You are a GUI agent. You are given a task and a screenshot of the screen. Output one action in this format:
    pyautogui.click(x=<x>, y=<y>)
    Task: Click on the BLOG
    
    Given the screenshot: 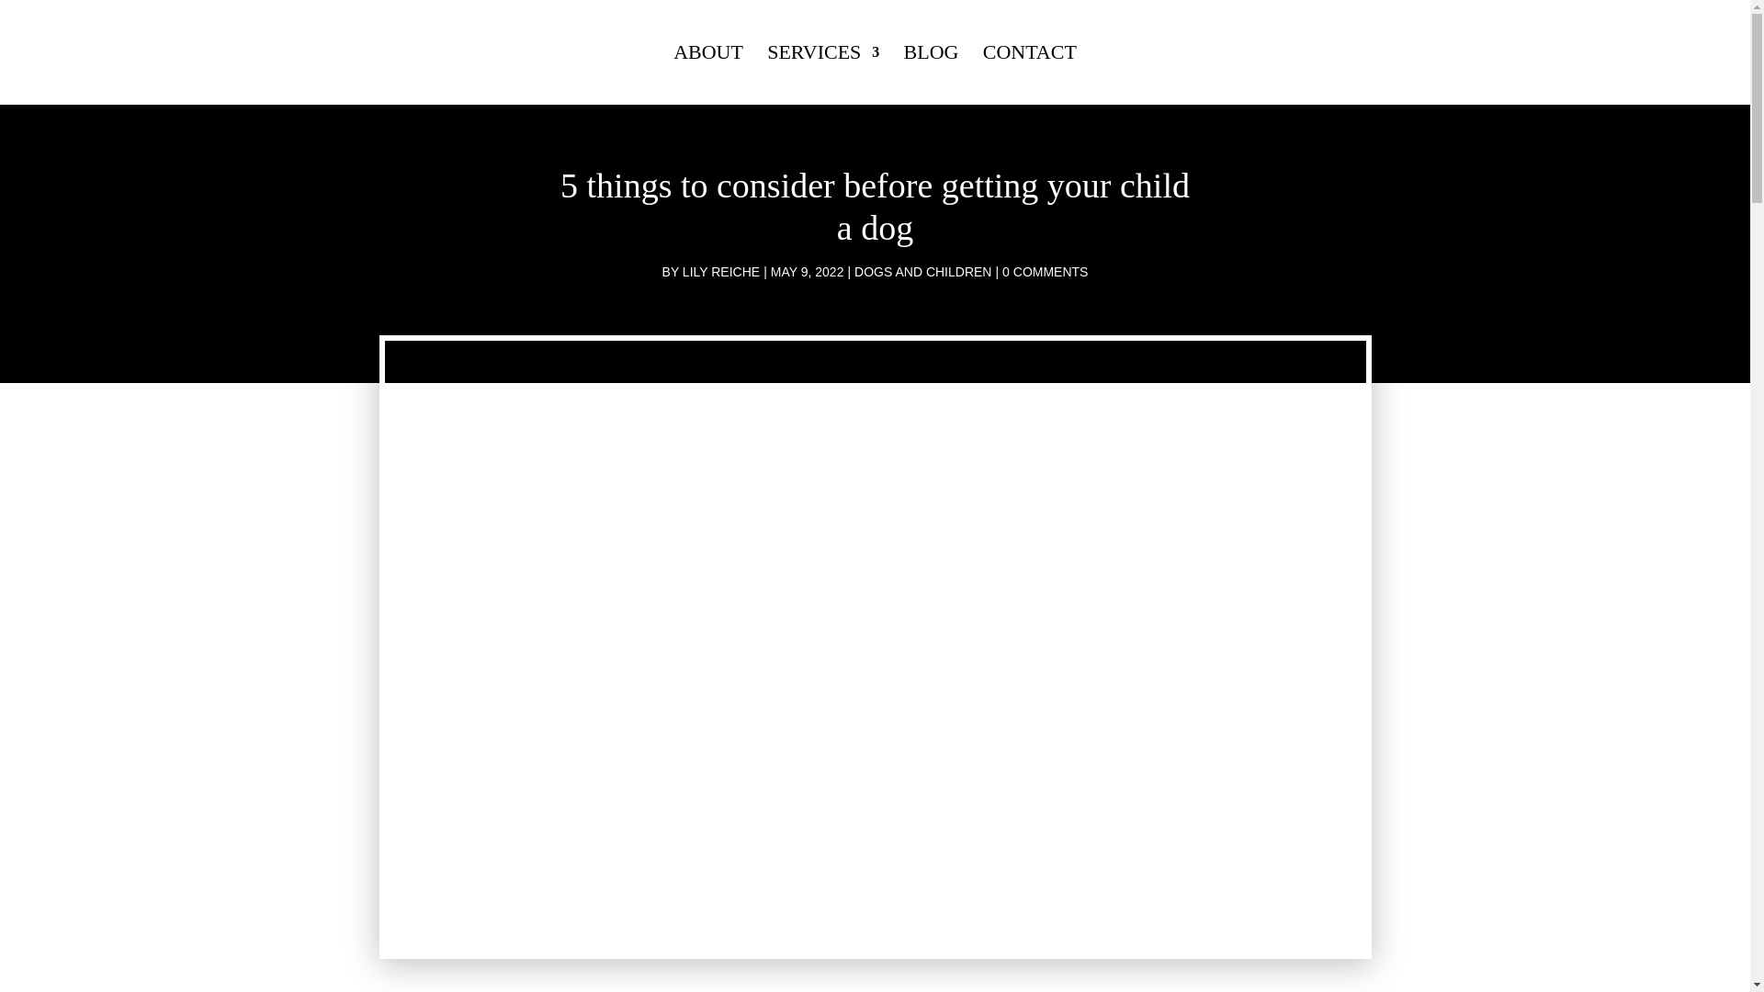 What is the action you would take?
    pyautogui.click(x=932, y=75)
    